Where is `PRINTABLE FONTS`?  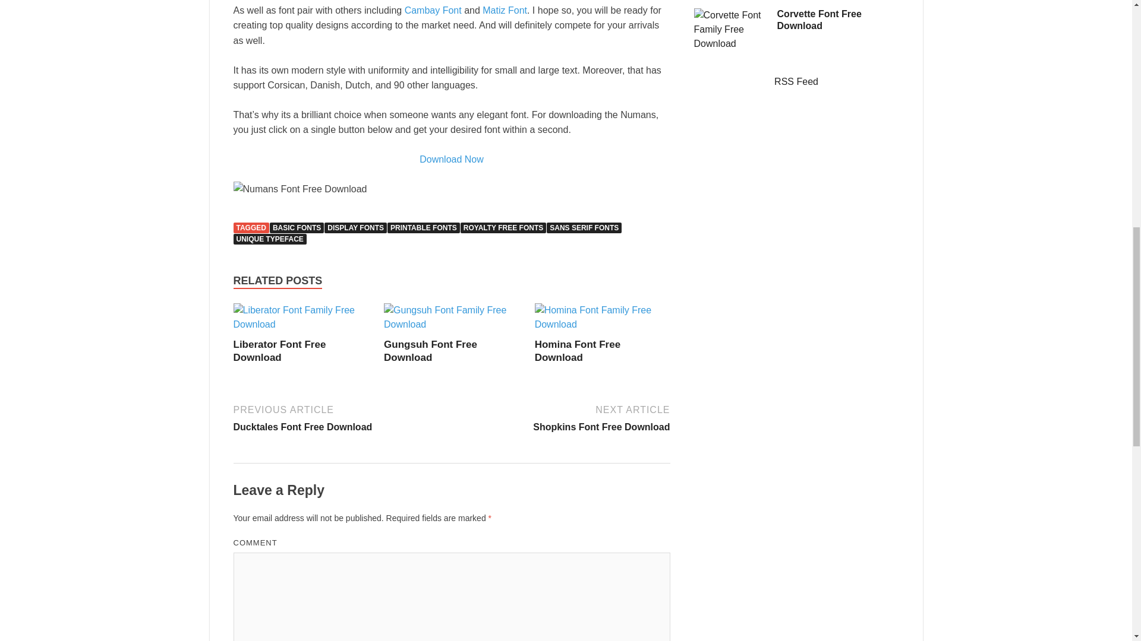 PRINTABLE FONTS is located at coordinates (355, 228).